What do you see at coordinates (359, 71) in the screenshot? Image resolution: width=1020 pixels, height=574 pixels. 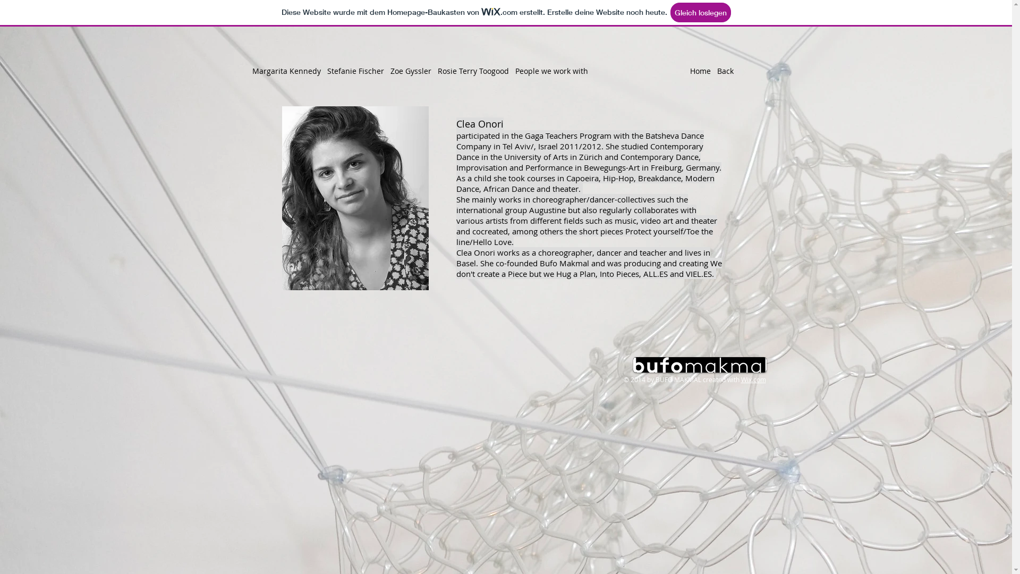 I see `Stefanie Fischer   ` at bounding box center [359, 71].